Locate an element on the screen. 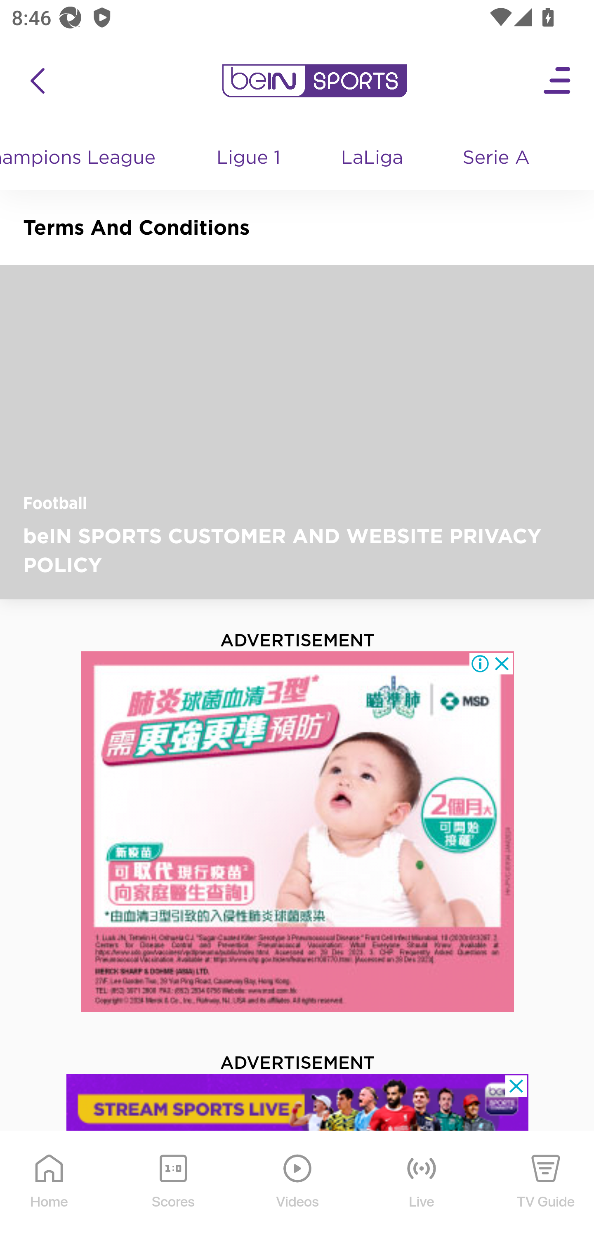 The height and width of the screenshot is (1254, 594). UEFA Champions League is located at coordinates (86, 158).